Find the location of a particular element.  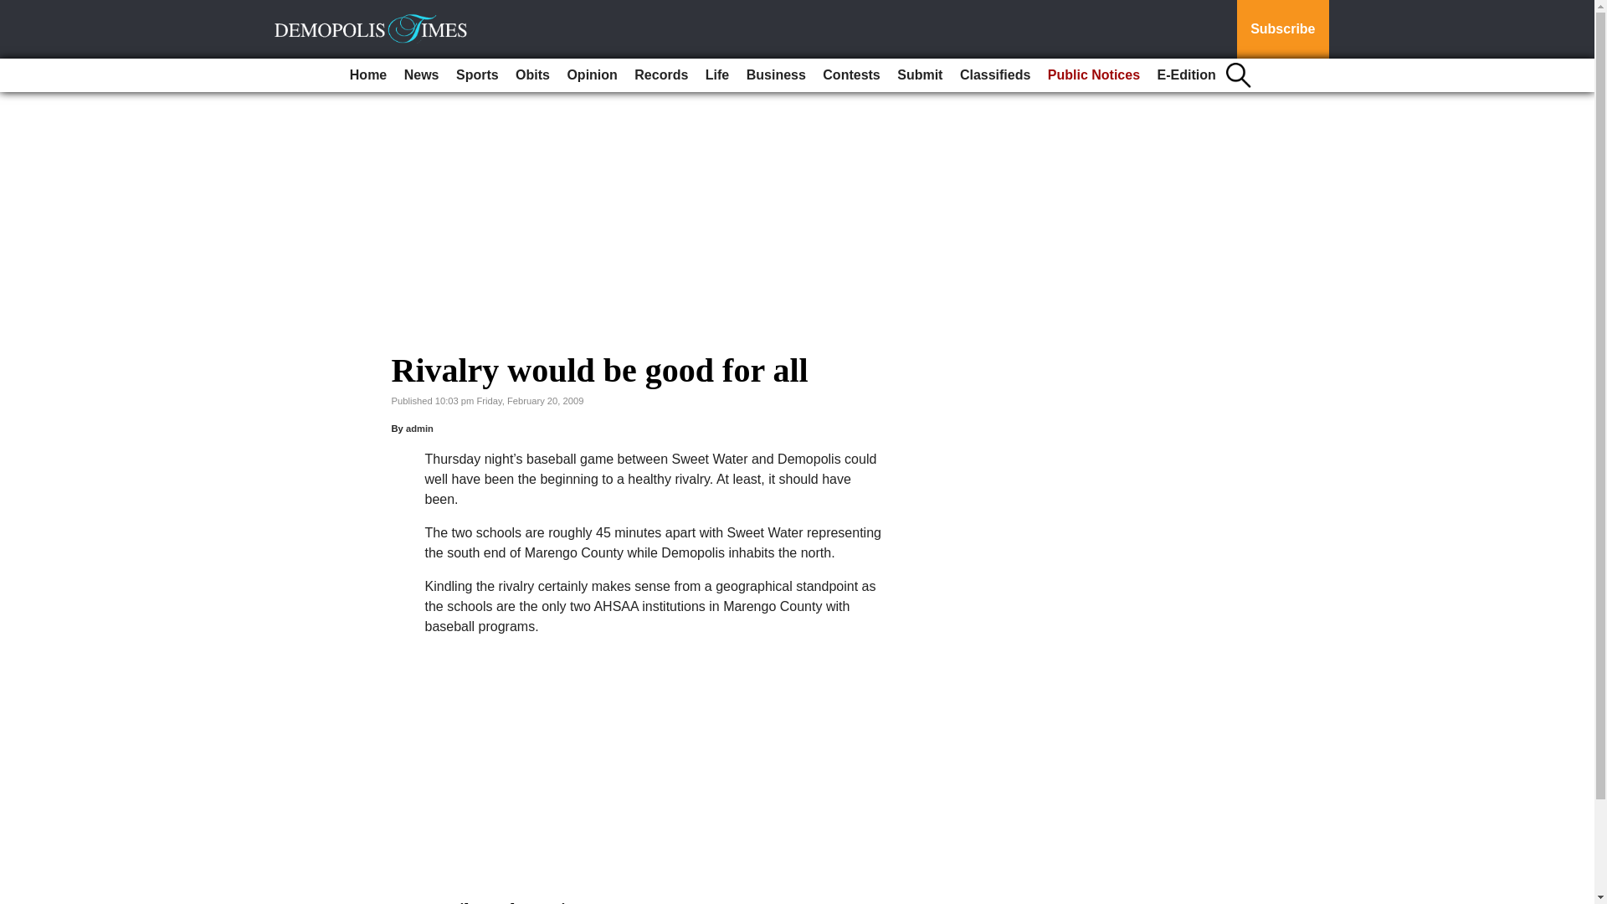

Go is located at coordinates (15, 10).